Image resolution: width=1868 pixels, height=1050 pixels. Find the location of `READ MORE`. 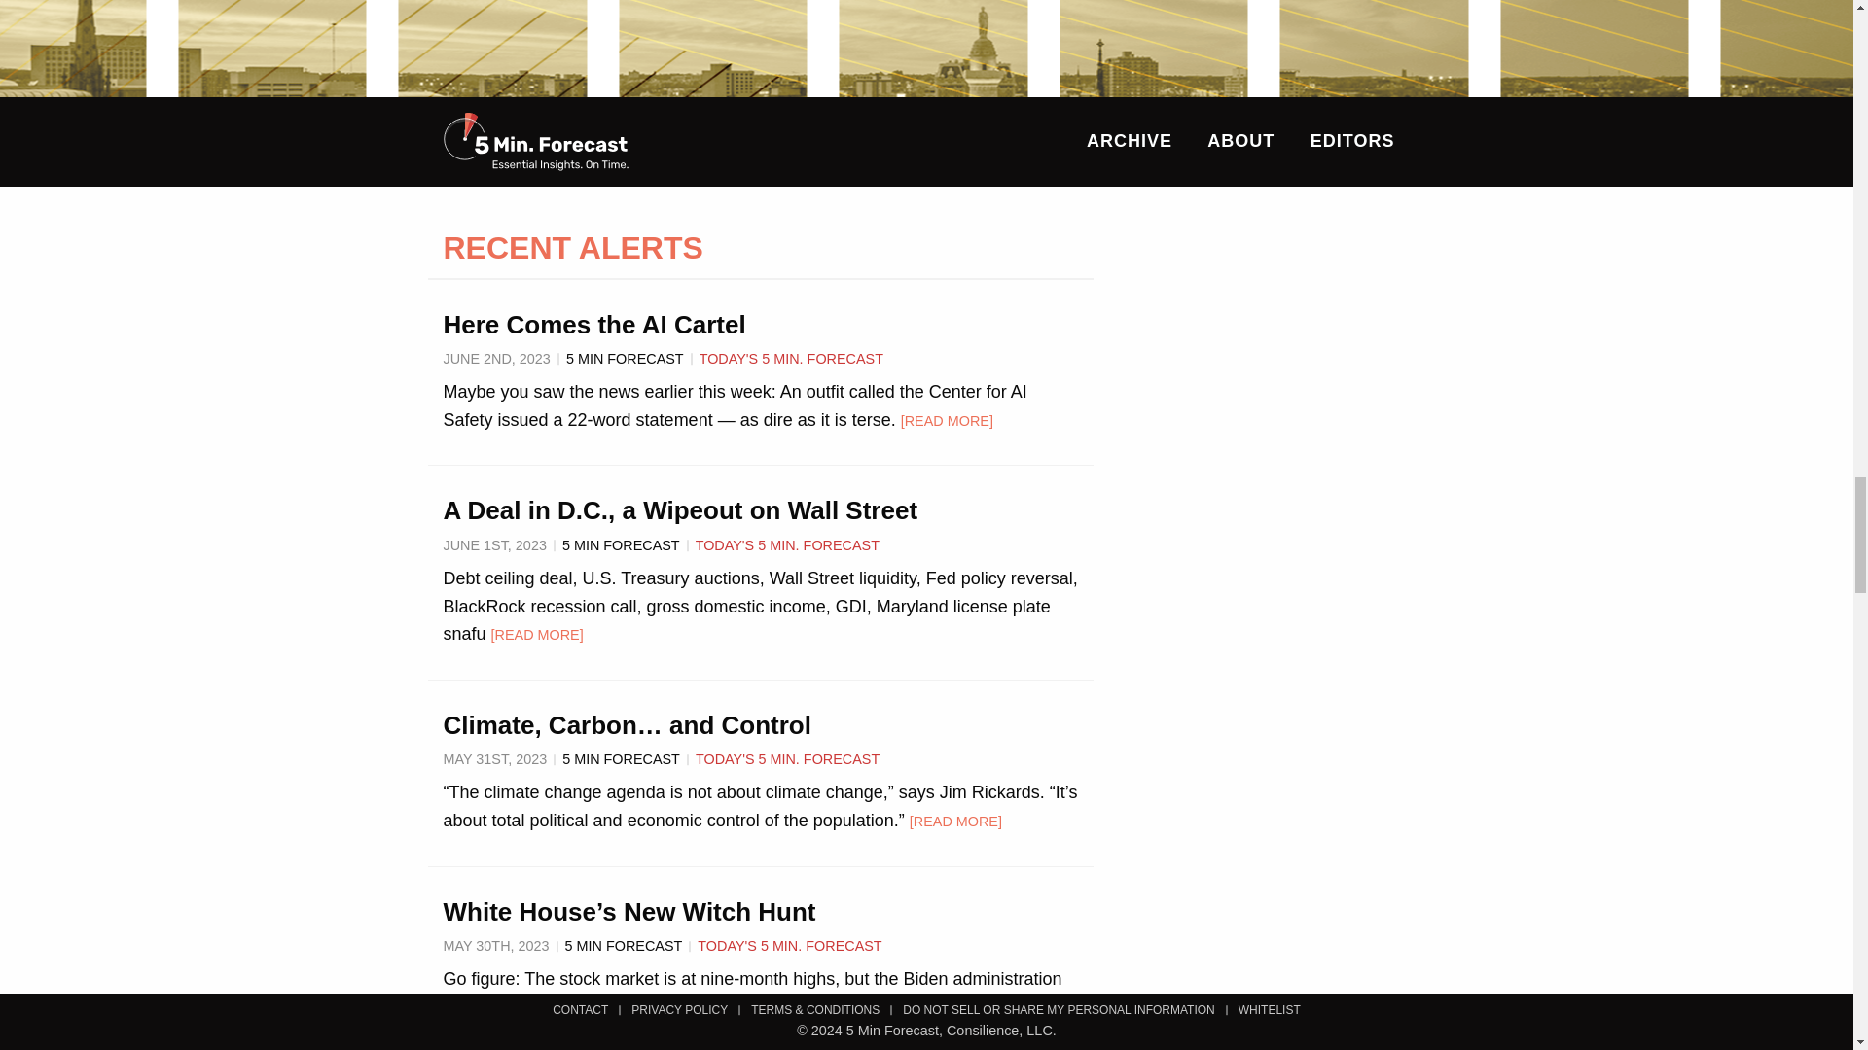

READ MORE is located at coordinates (955, 822).